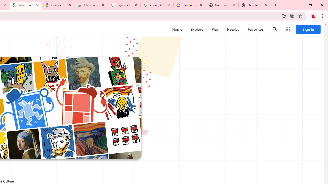 The image size is (328, 184). What do you see at coordinates (284, 16) in the screenshot?
I see `Install Google Arts & Culture` at bounding box center [284, 16].